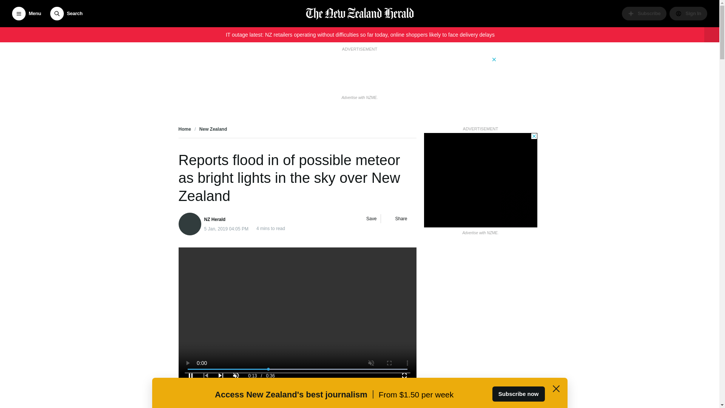 The width and height of the screenshot is (725, 408). Describe the element at coordinates (66, 14) in the screenshot. I see `Search` at that location.